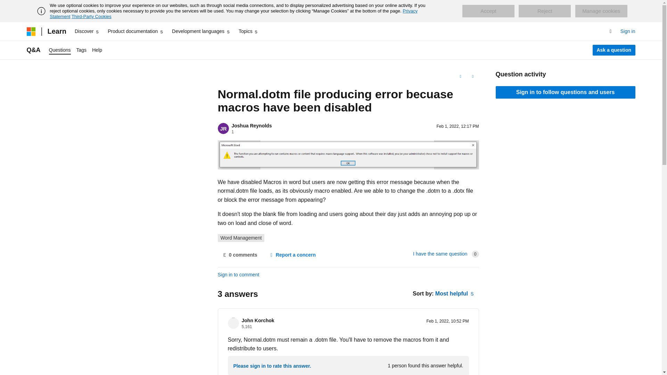  I want to click on Topics, so click(249, 31).